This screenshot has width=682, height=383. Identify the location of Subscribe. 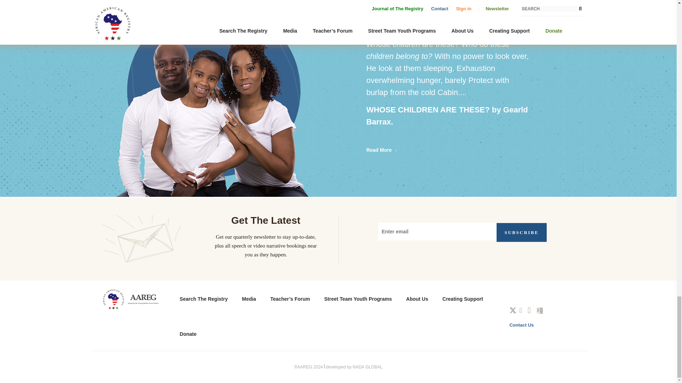
(522, 232).